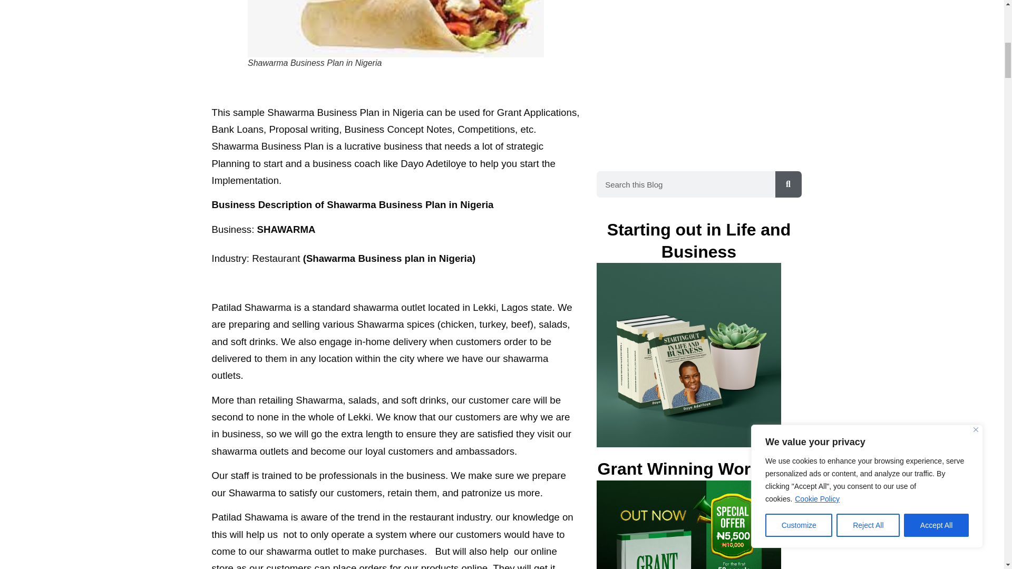  Describe the element at coordinates (676, 78) in the screenshot. I see `Advertisement` at that location.